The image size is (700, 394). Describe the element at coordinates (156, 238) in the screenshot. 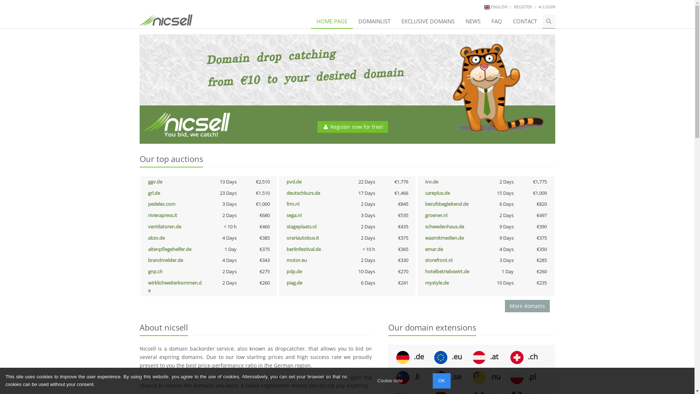

I see `abzv.de` at that location.